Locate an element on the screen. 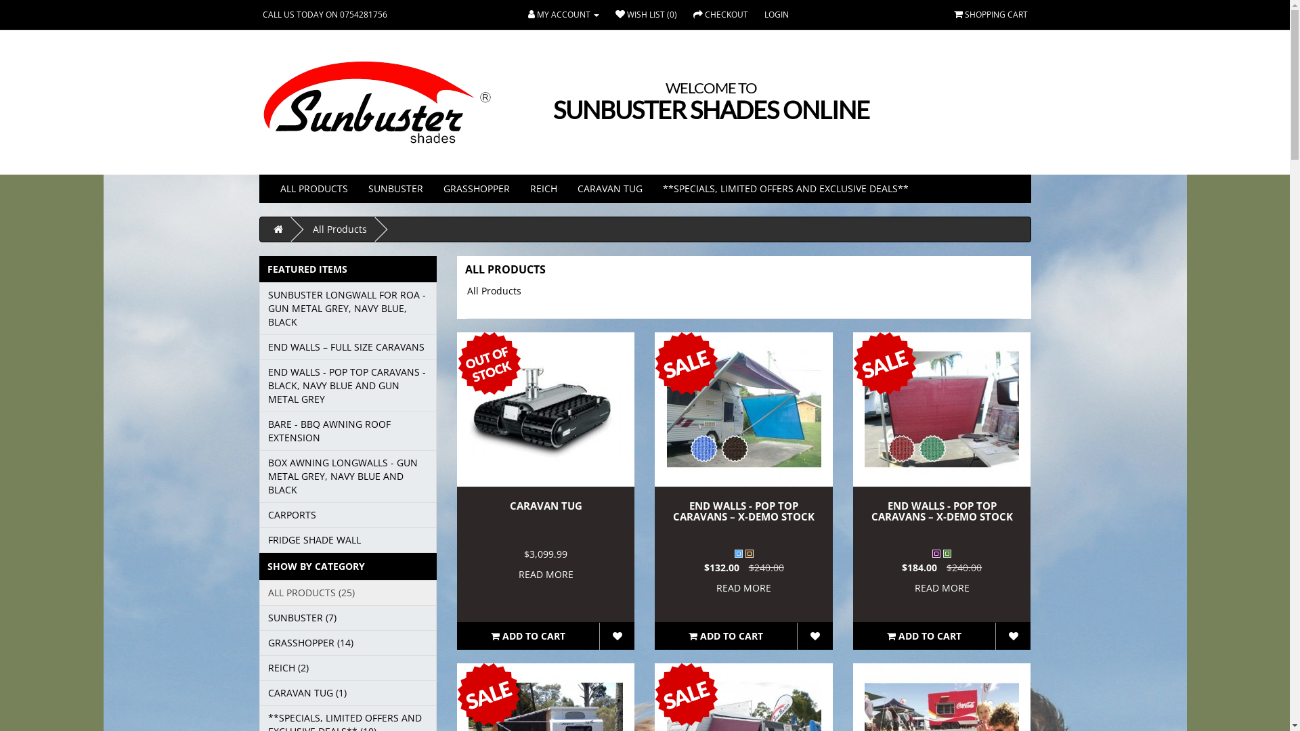 The width and height of the screenshot is (1300, 731). GRASSHOPPER is located at coordinates (477, 189).